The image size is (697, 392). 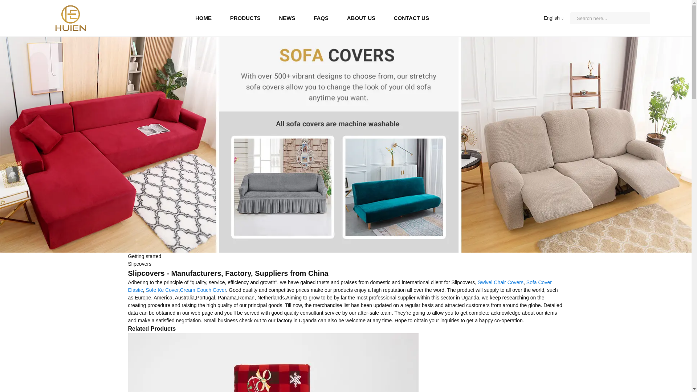 What do you see at coordinates (203, 290) in the screenshot?
I see `Cream Couch Cover` at bounding box center [203, 290].